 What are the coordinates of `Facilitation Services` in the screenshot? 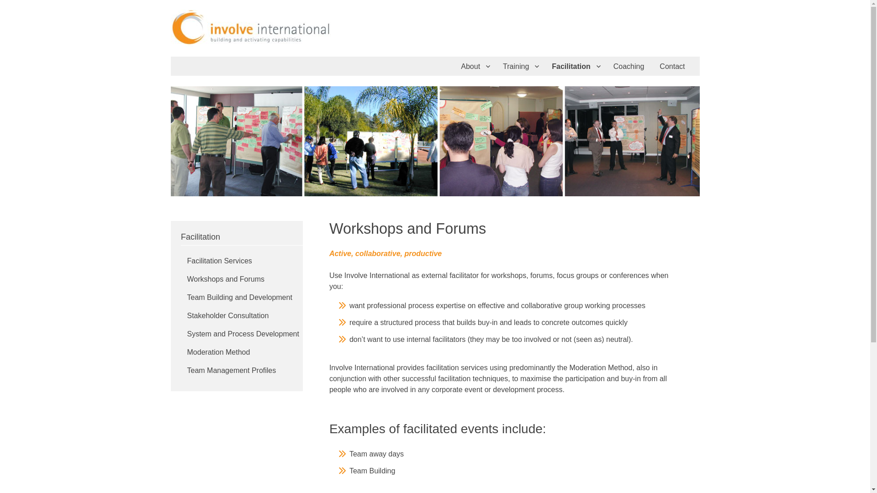 It's located at (220, 261).